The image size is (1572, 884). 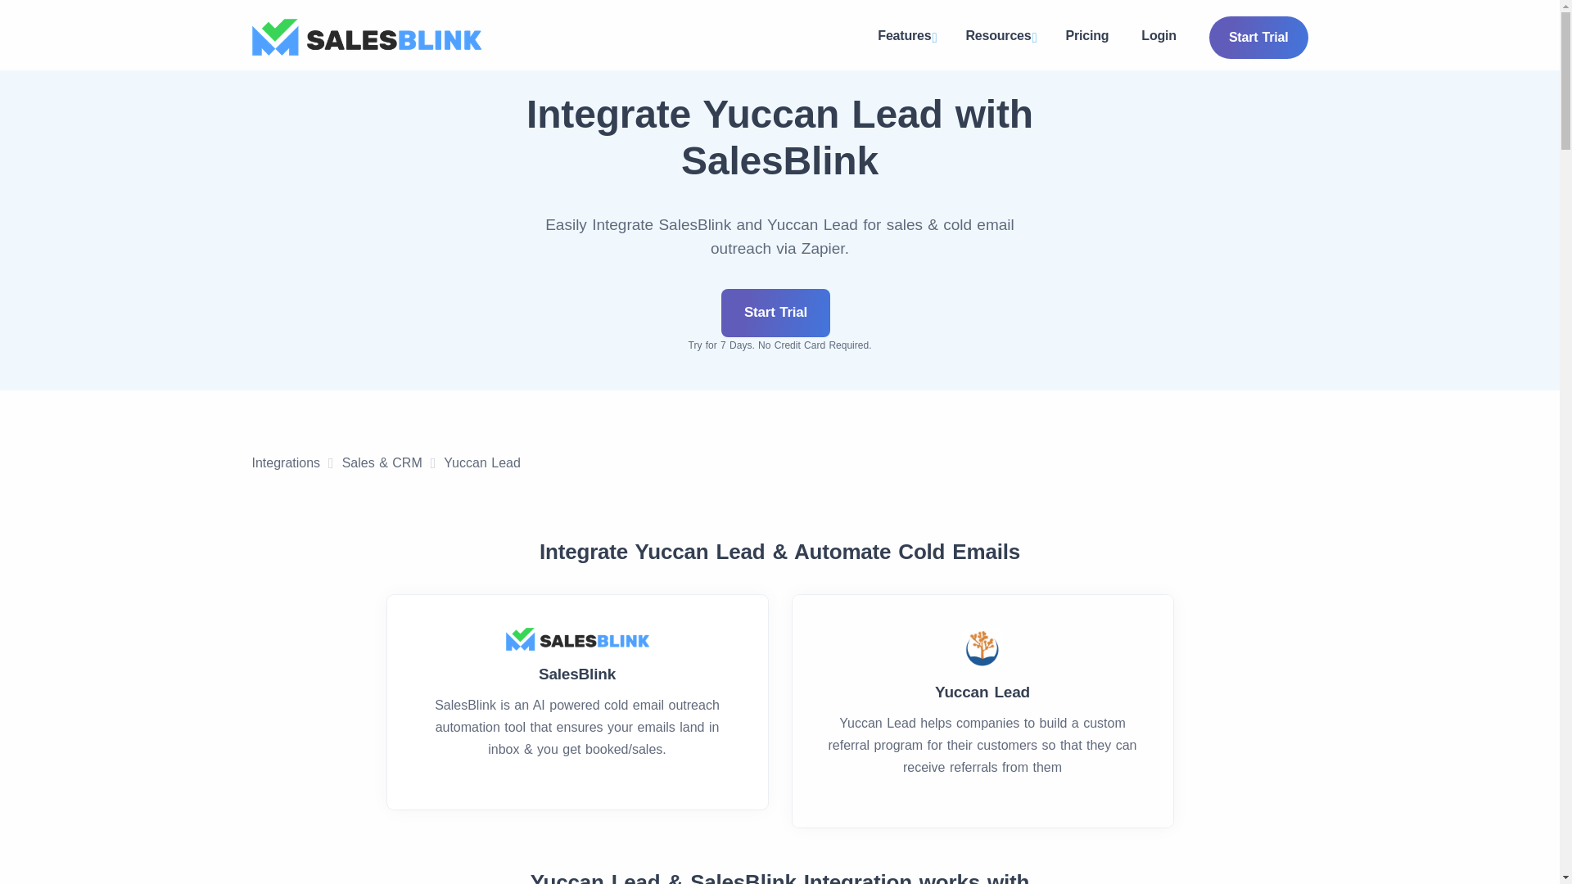 What do you see at coordinates (982, 647) in the screenshot?
I see `Yuccan Lead Logo` at bounding box center [982, 647].